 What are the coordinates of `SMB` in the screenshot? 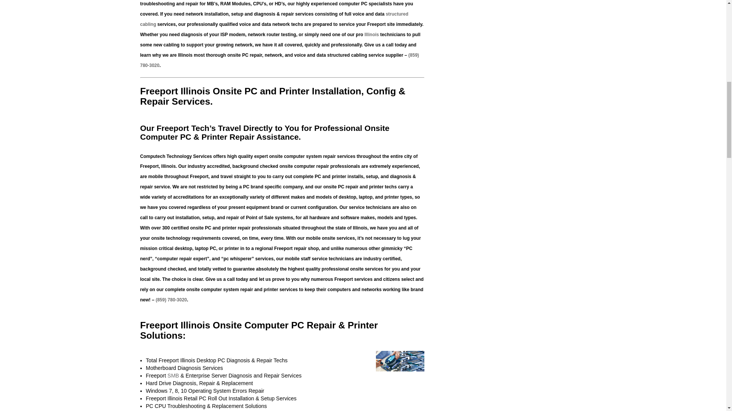 It's located at (173, 375).